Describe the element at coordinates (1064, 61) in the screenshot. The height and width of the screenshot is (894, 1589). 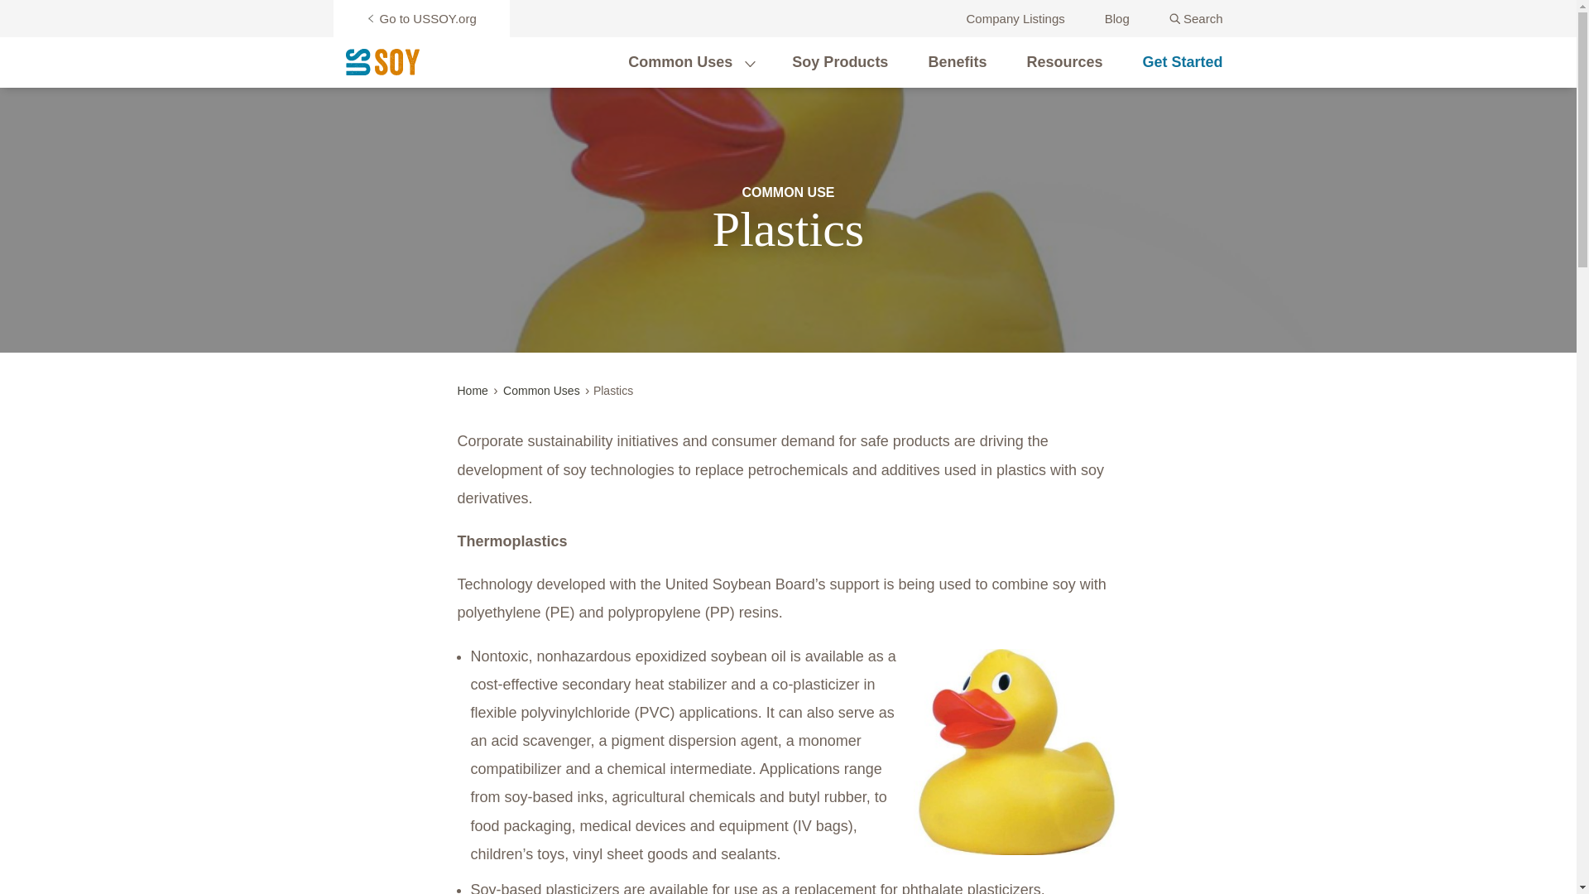
I see `Resources` at that location.